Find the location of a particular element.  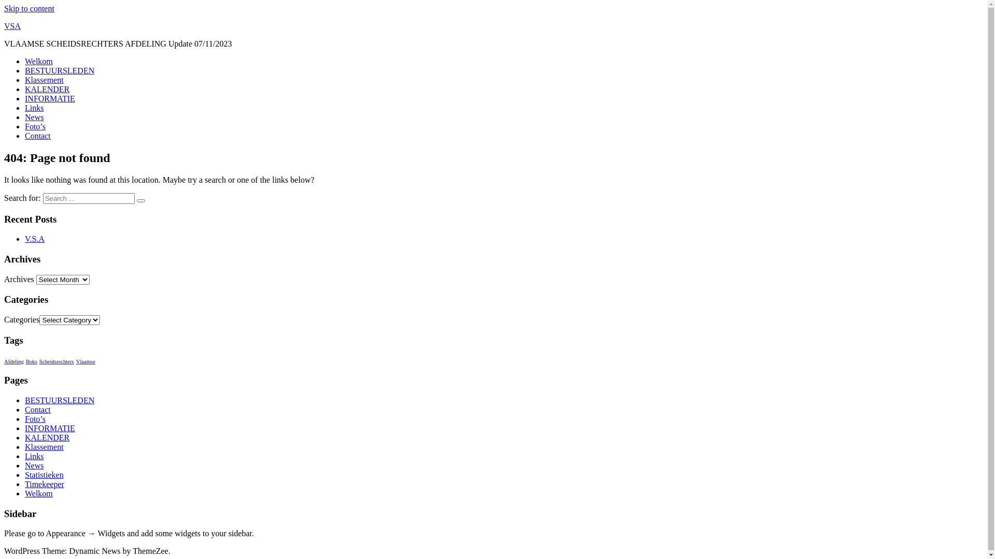

KALENDER is located at coordinates (47, 438).